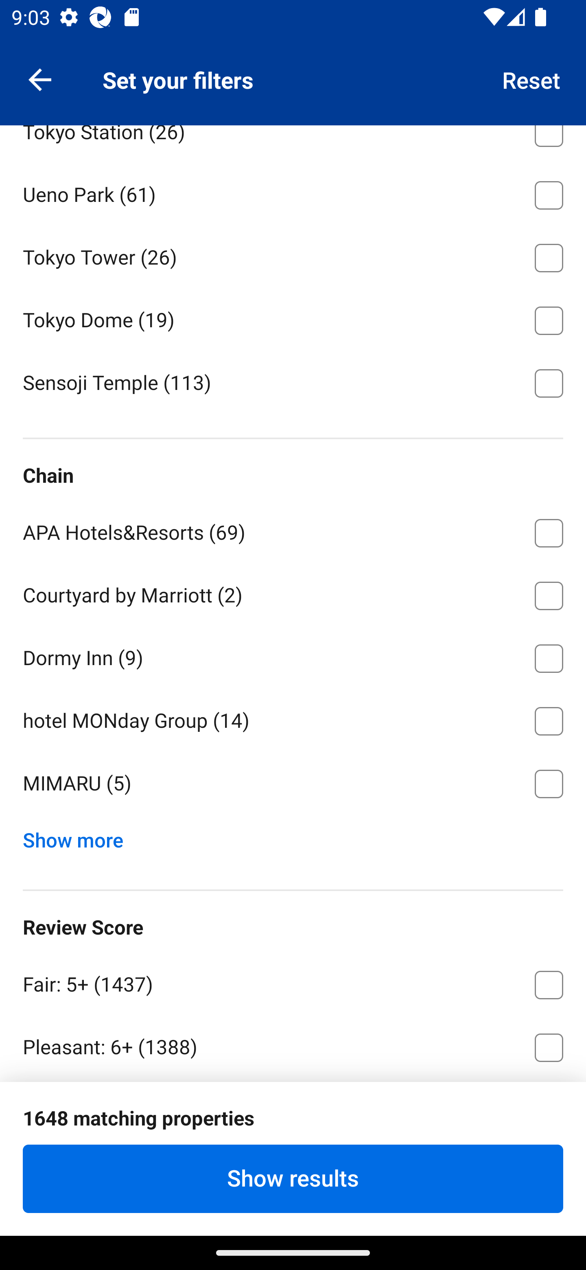  Describe the element at coordinates (293, 530) in the screenshot. I see `APA Hotels&Resorts ⁦(69)` at that location.